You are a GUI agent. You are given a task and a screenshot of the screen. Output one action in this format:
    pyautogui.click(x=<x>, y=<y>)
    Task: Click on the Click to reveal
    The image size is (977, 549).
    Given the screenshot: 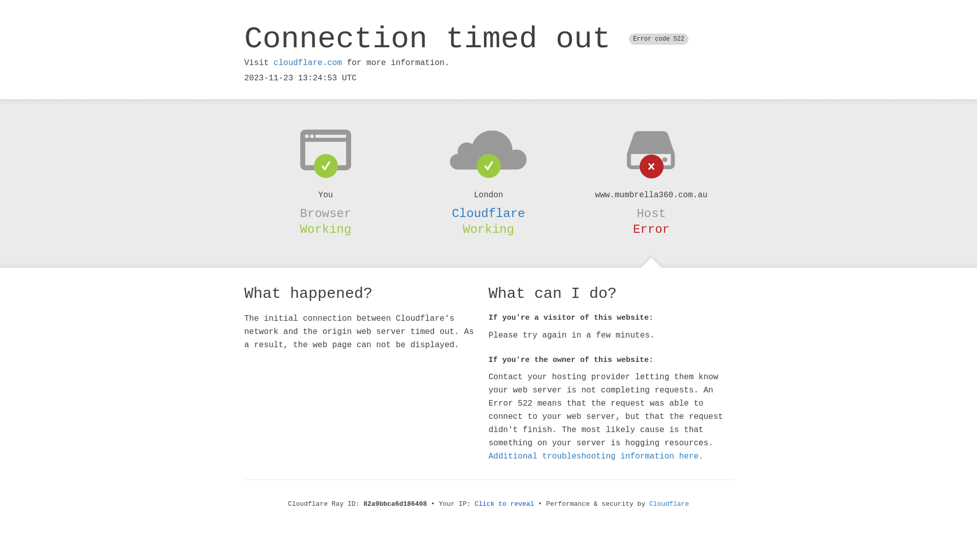 What is the action you would take?
    pyautogui.click(x=505, y=504)
    